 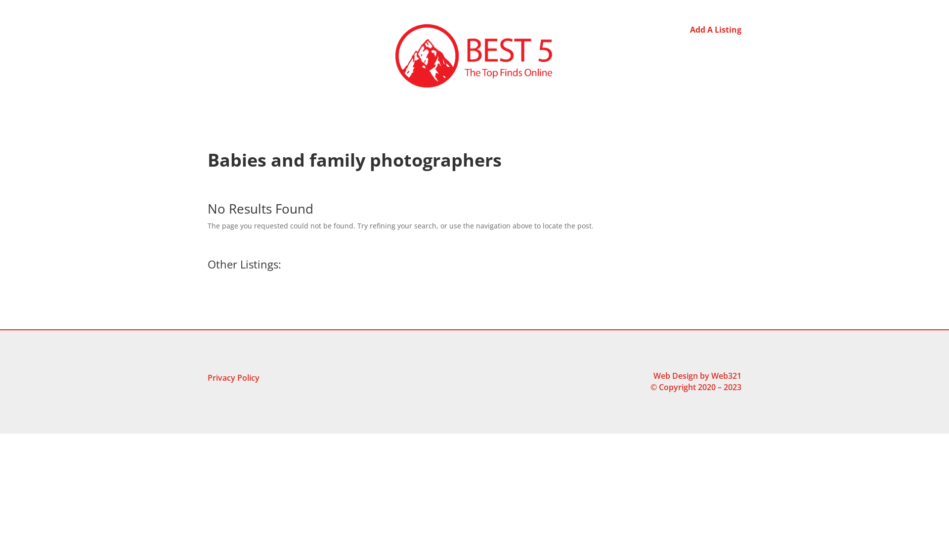 What do you see at coordinates (474, 56) in the screenshot?
I see `best5logo` at bounding box center [474, 56].